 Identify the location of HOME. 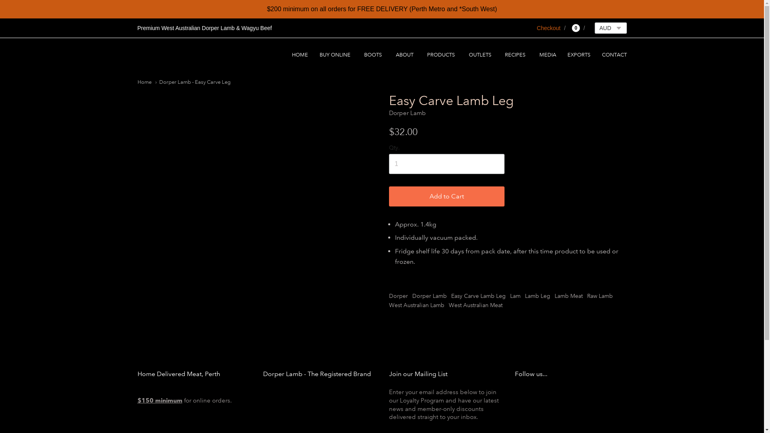
(300, 55).